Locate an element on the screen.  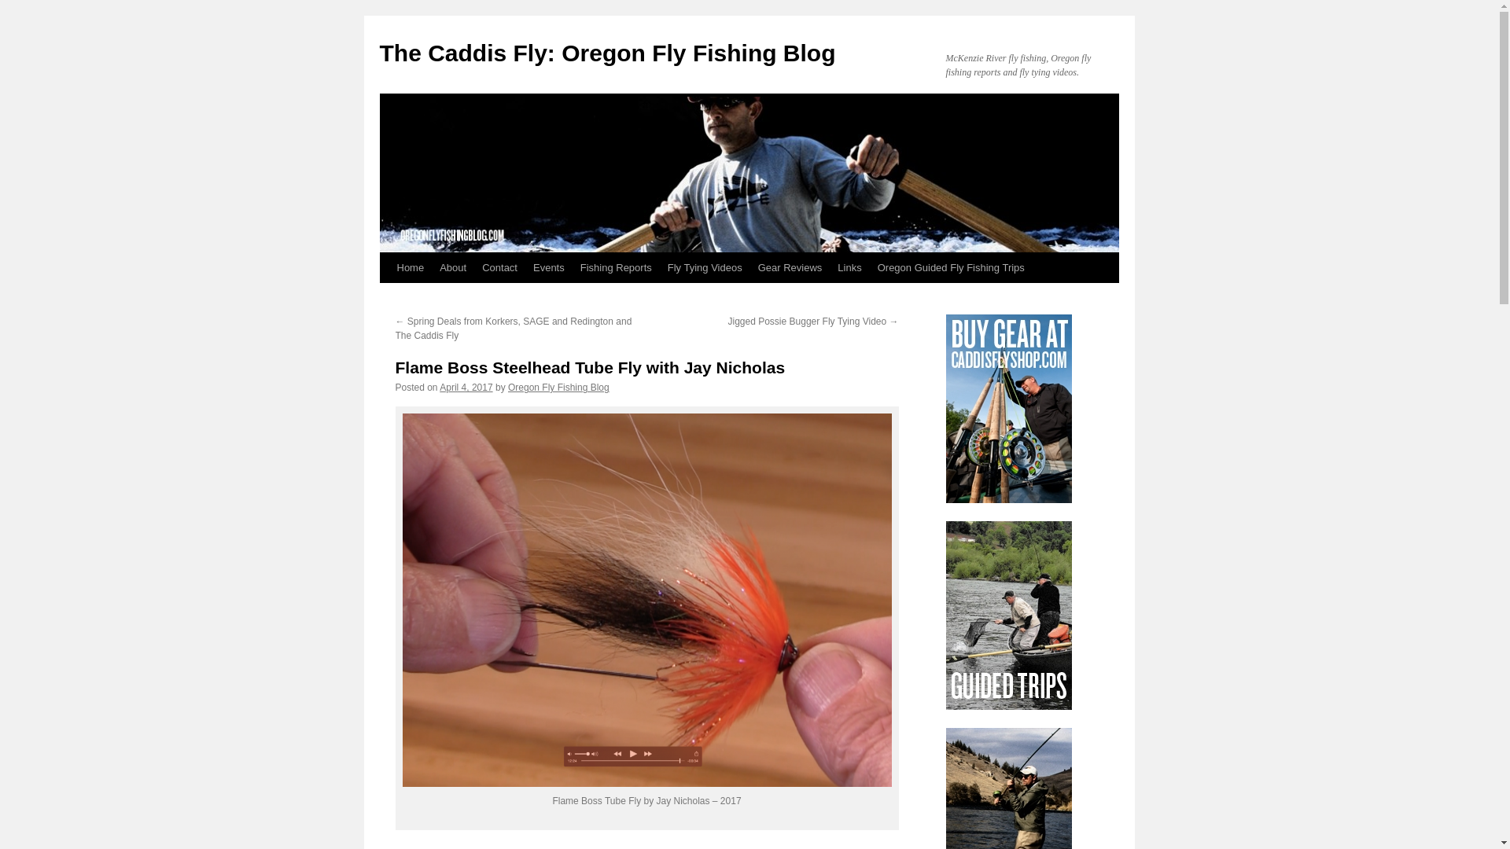
Oregon Guided Fly Fishing Trips is located at coordinates (951, 267).